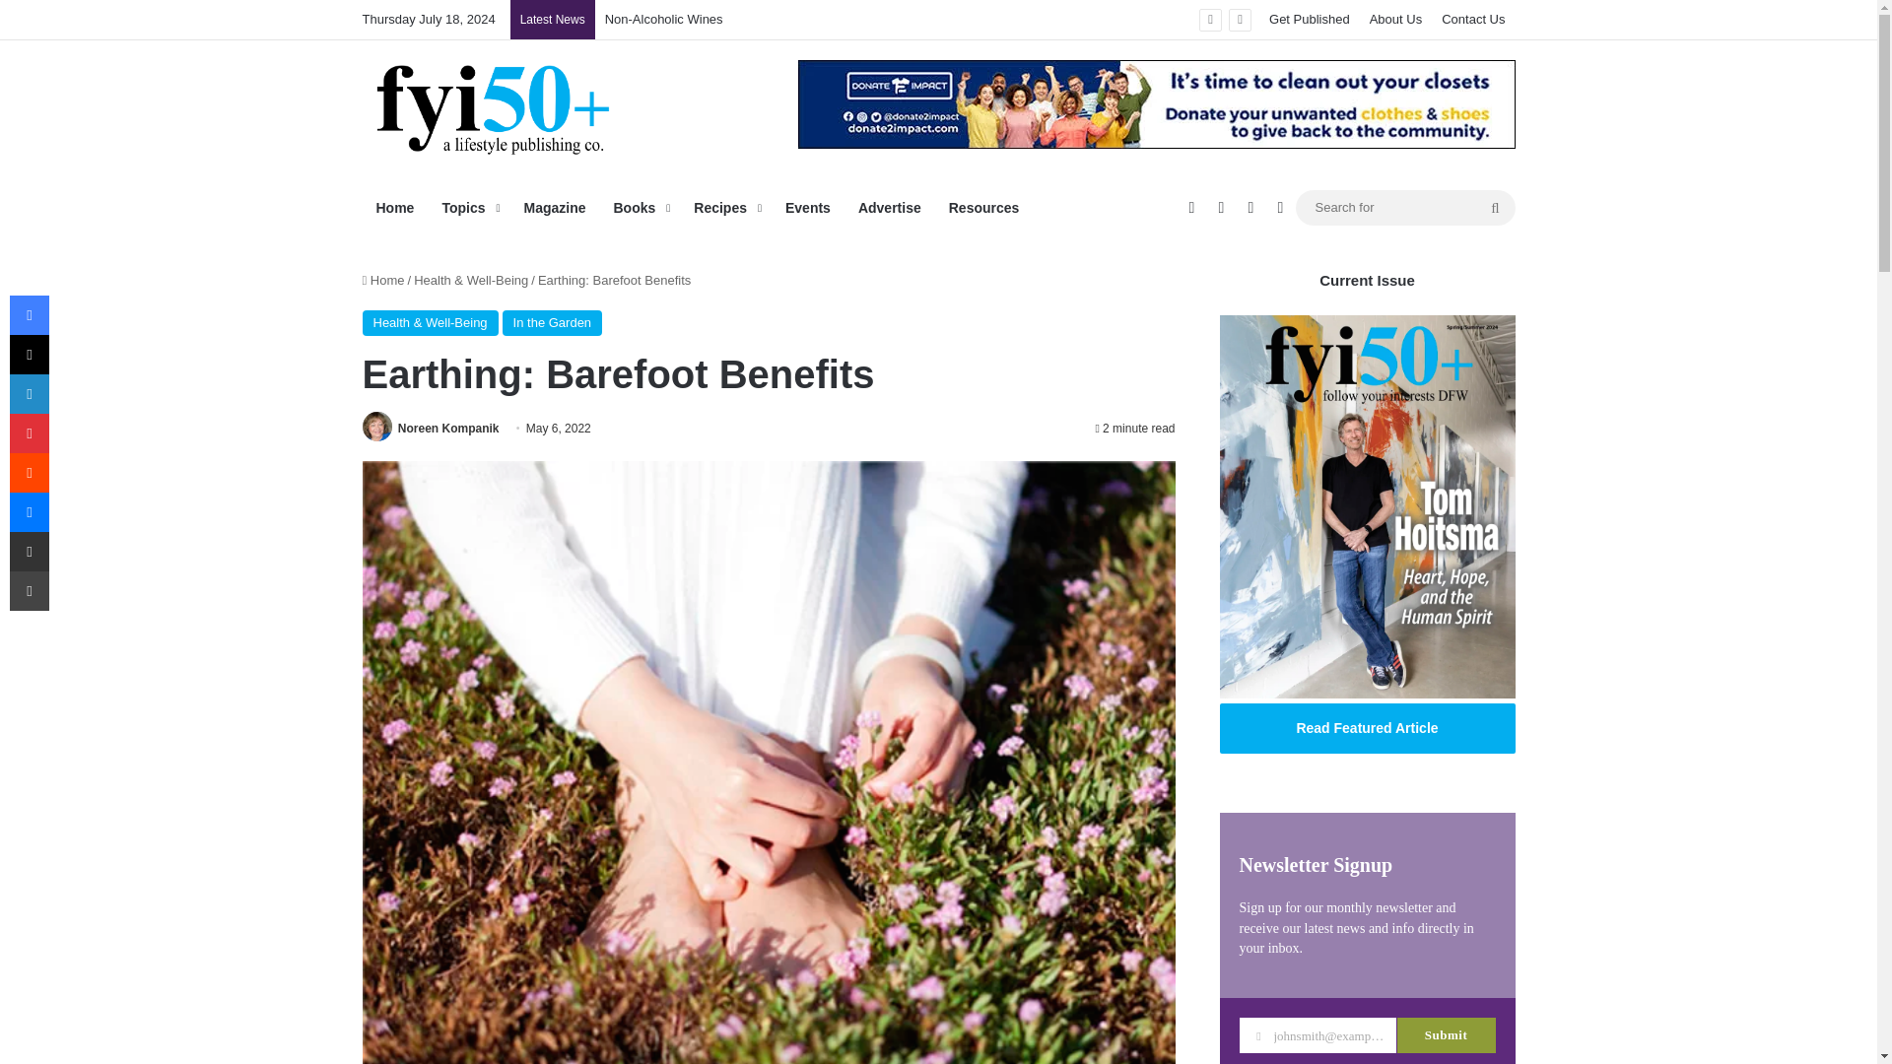  What do you see at coordinates (29, 315) in the screenshot?
I see `Facebook` at bounding box center [29, 315].